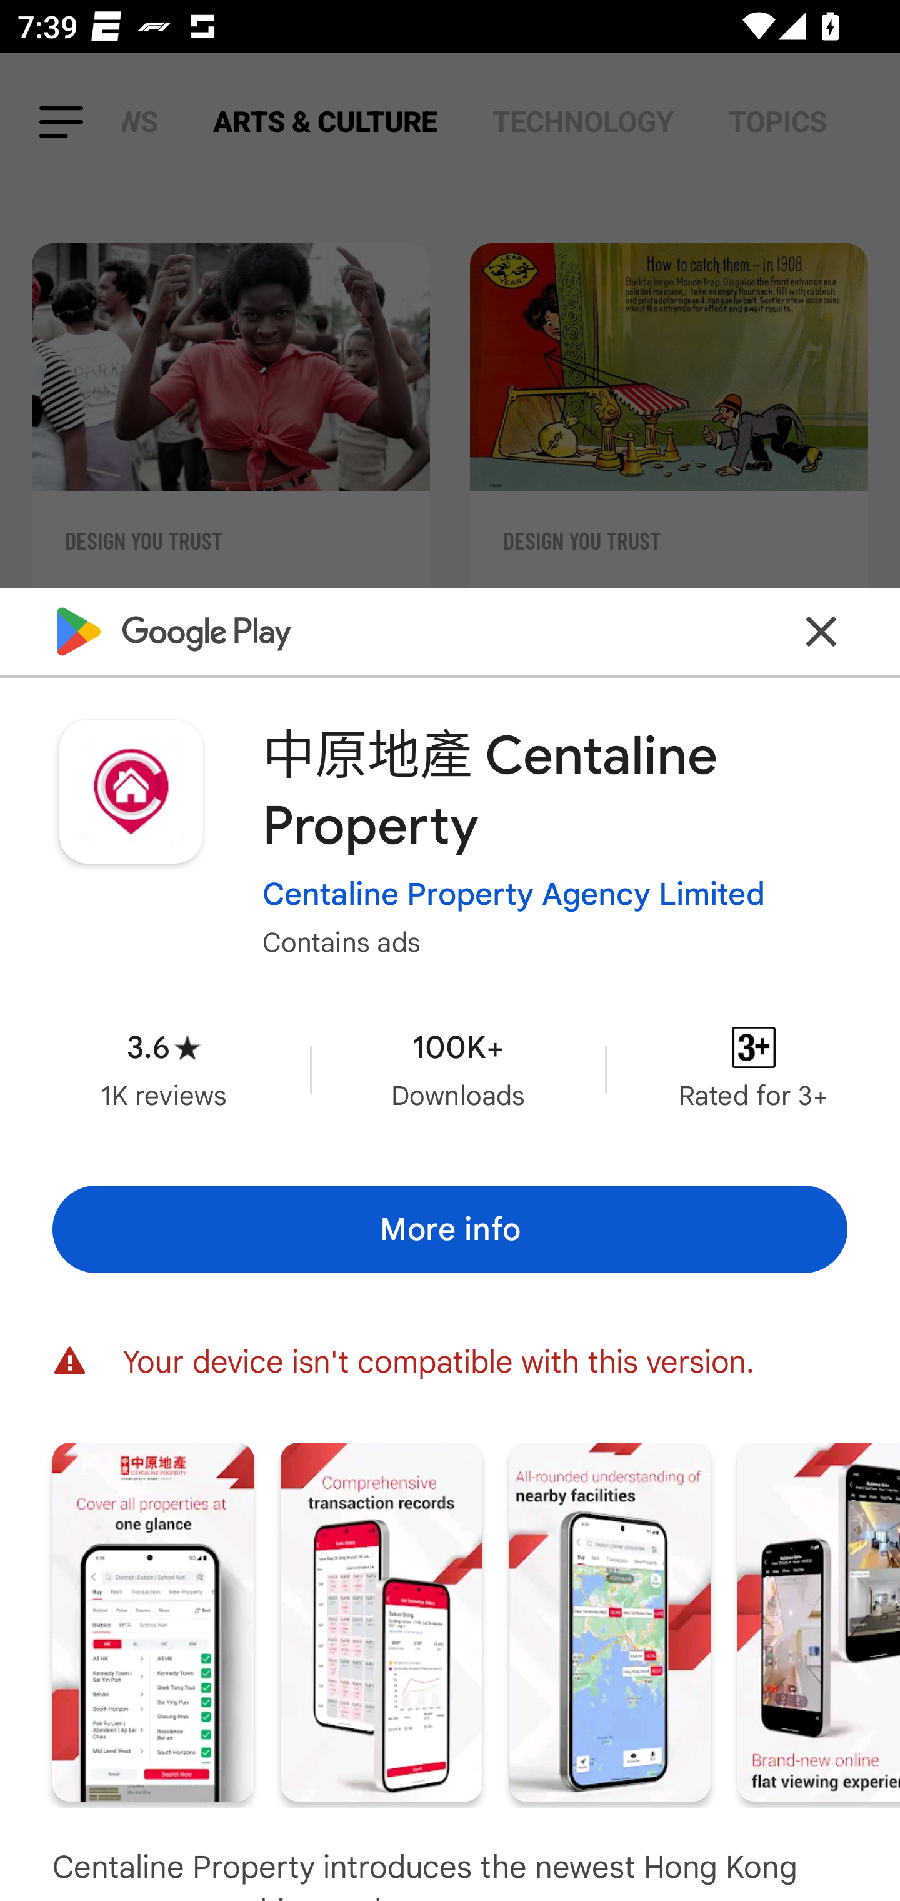 The image size is (900, 1901). What do you see at coordinates (450, 1229) in the screenshot?
I see `More info` at bounding box center [450, 1229].